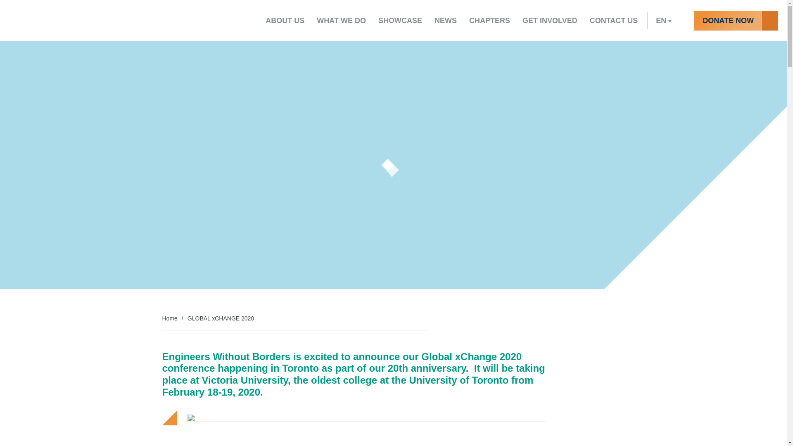 The height and width of the screenshot is (446, 793). What do you see at coordinates (550, 21) in the screenshot?
I see `GET INVOLVED` at bounding box center [550, 21].